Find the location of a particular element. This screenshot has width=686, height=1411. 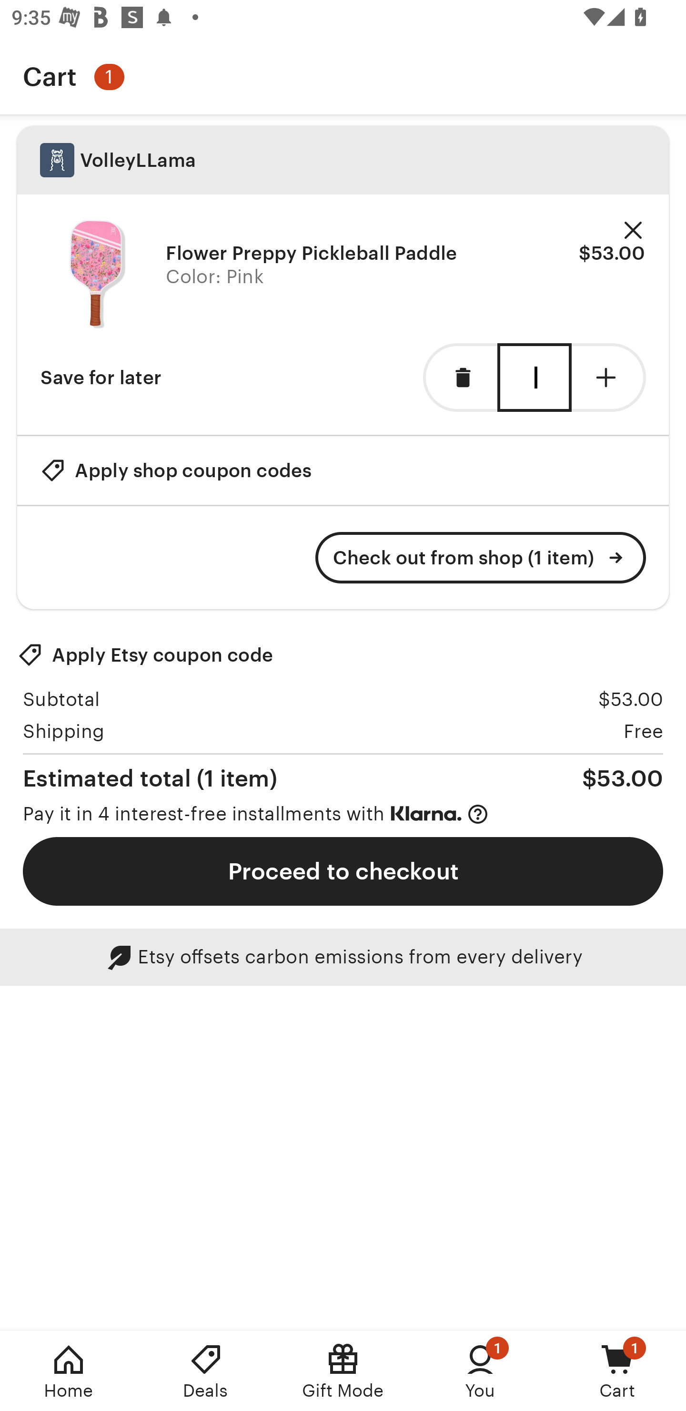

Remove is located at coordinates (633, 231).